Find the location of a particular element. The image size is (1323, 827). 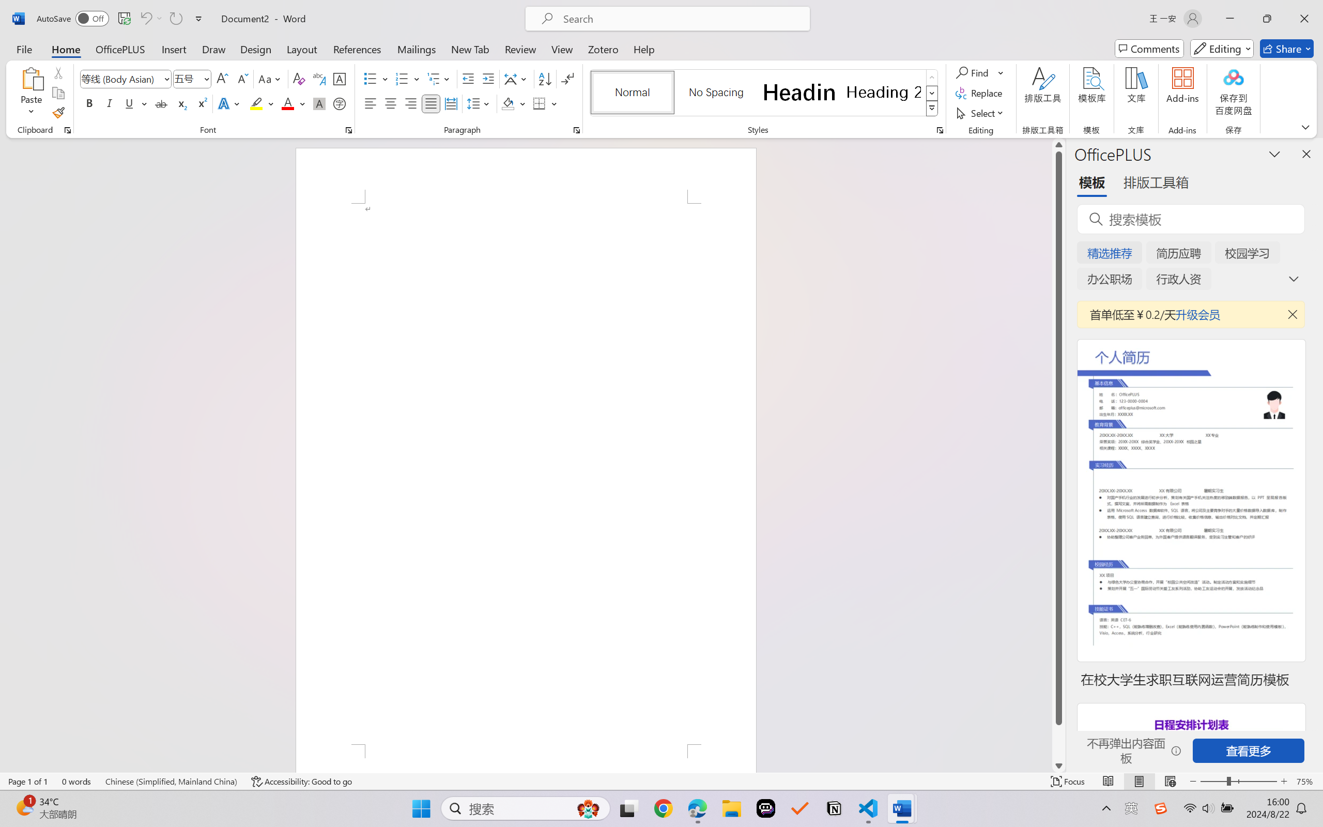

Font Size is located at coordinates (192, 79).